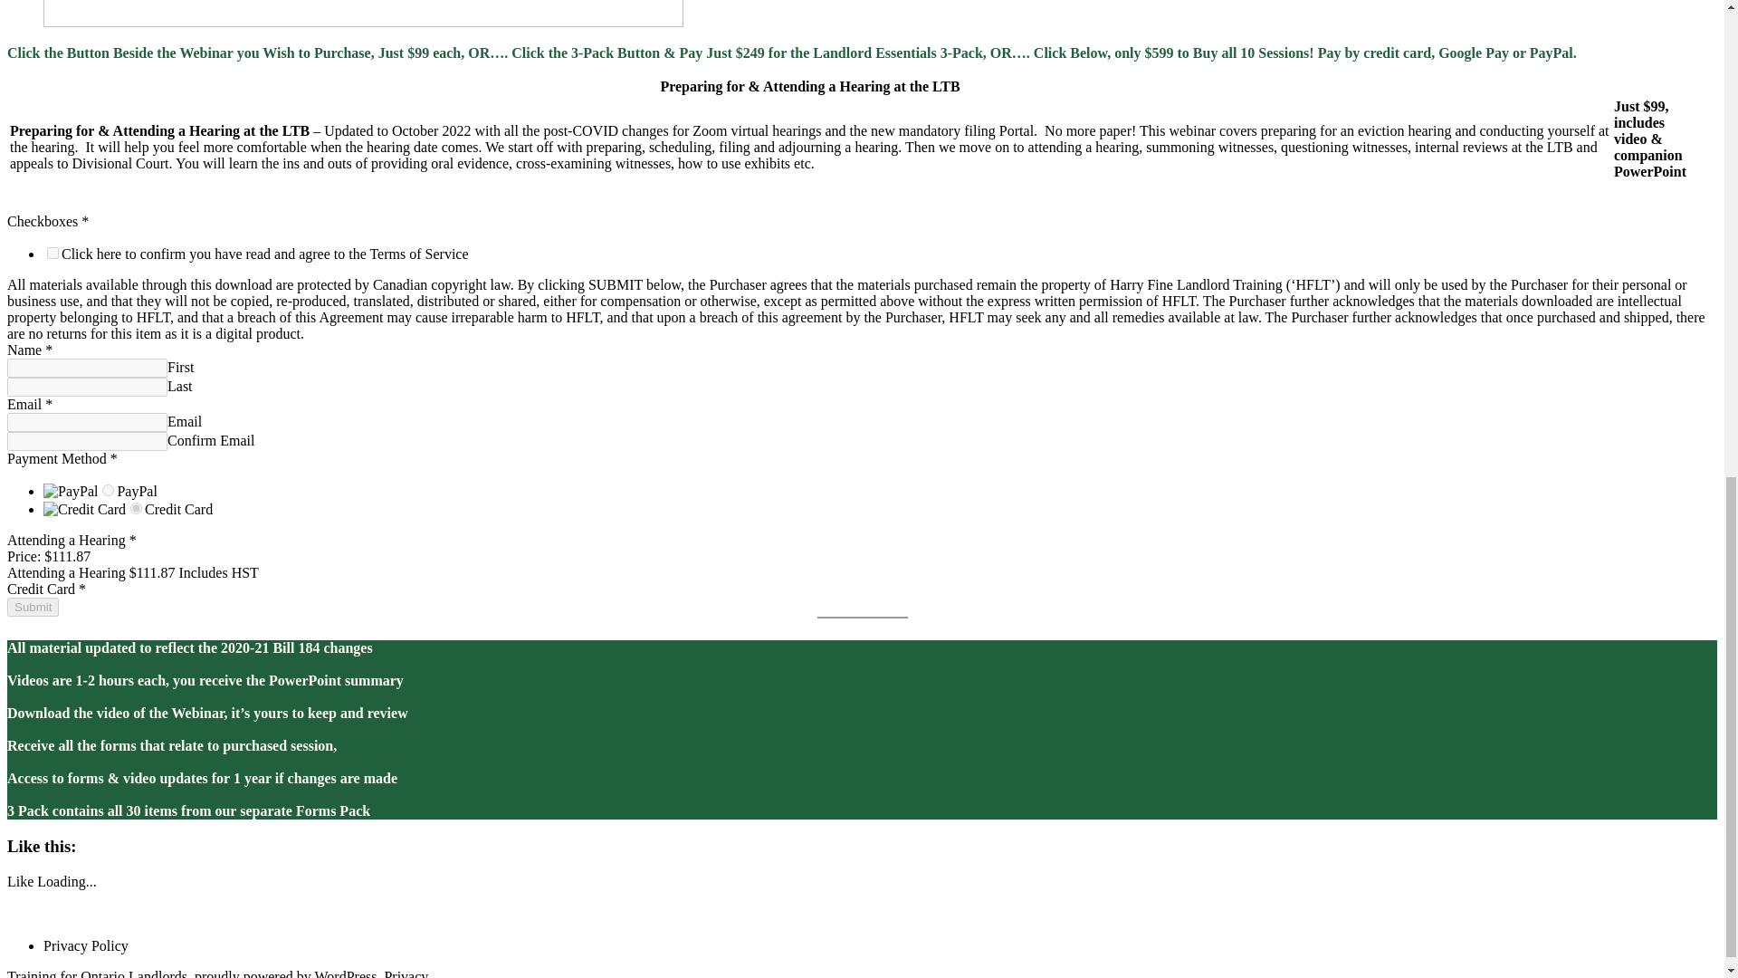 This screenshot has width=1738, height=978. I want to click on Credit Card, so click(84, 510).